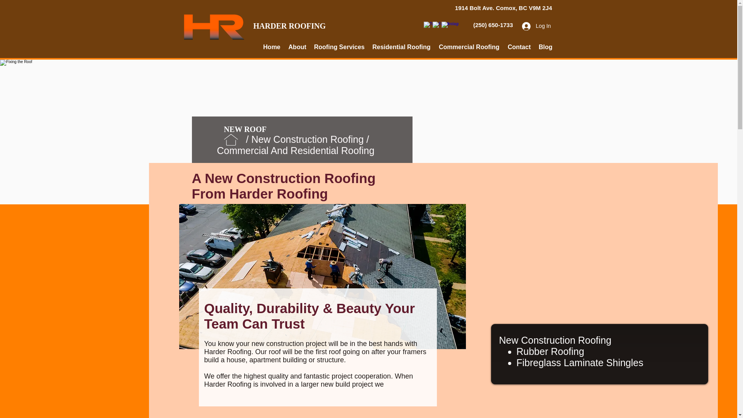  I want to click on Home, so click(272, 47).